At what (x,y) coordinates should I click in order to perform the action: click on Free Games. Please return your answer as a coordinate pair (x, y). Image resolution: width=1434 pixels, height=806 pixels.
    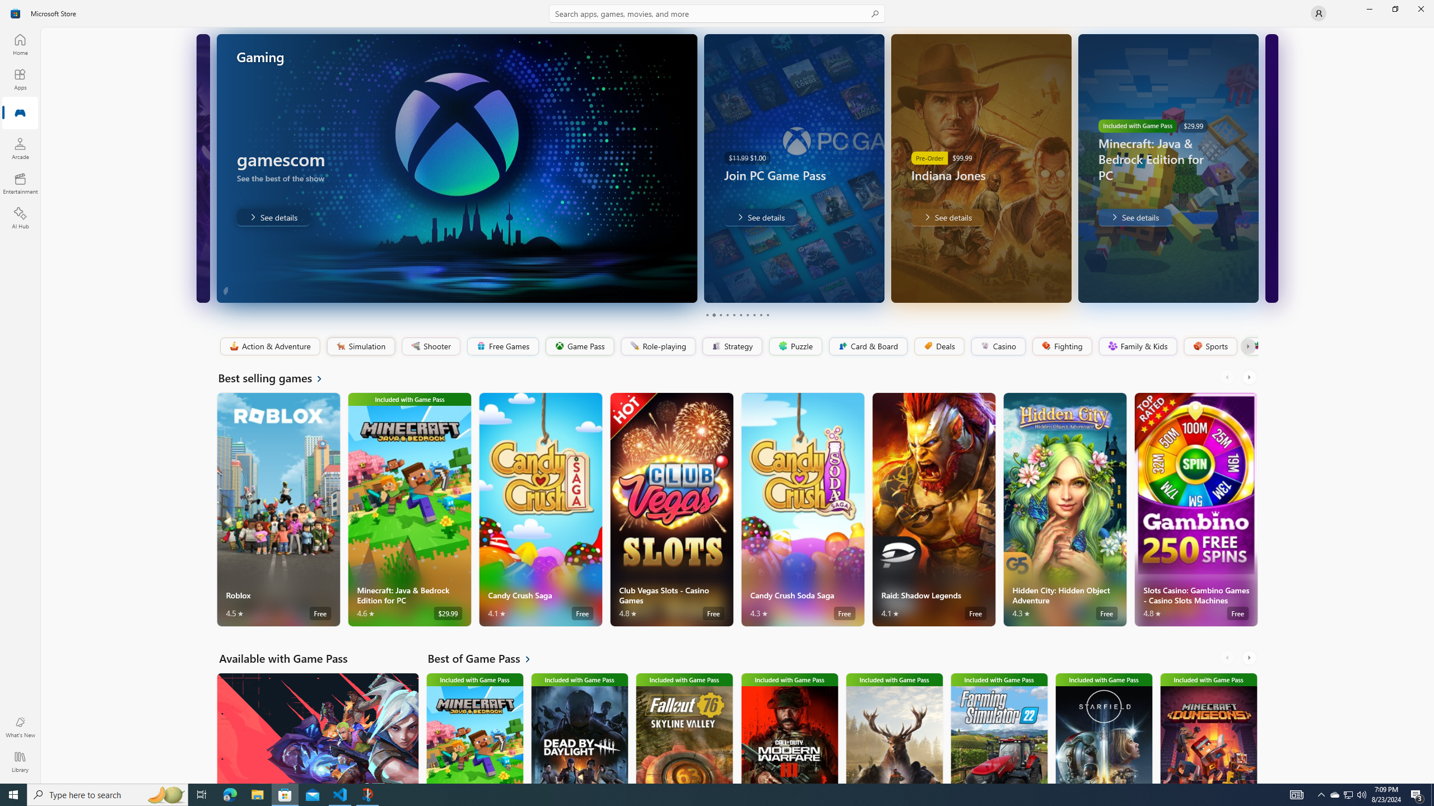
    Looking at the image, I should click on (502, 346).